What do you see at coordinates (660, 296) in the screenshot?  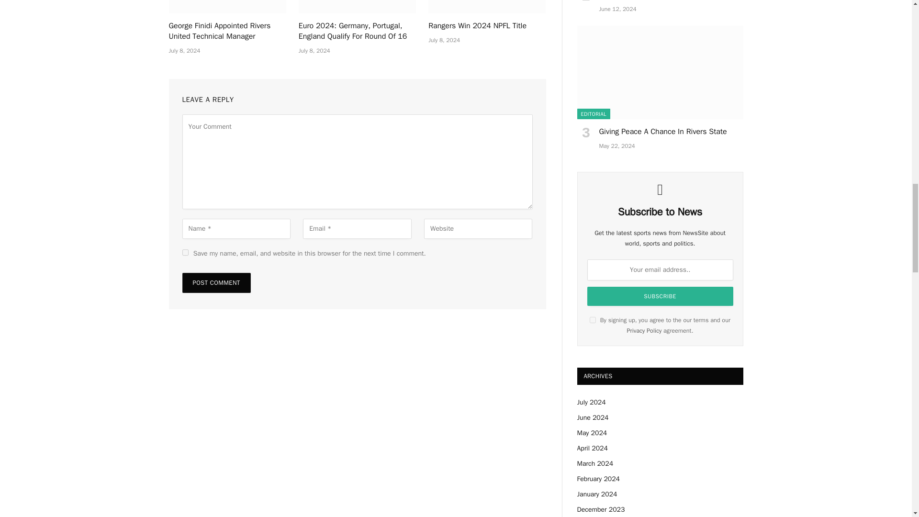 I see `Subscribe` at bounding box center [660, 296].